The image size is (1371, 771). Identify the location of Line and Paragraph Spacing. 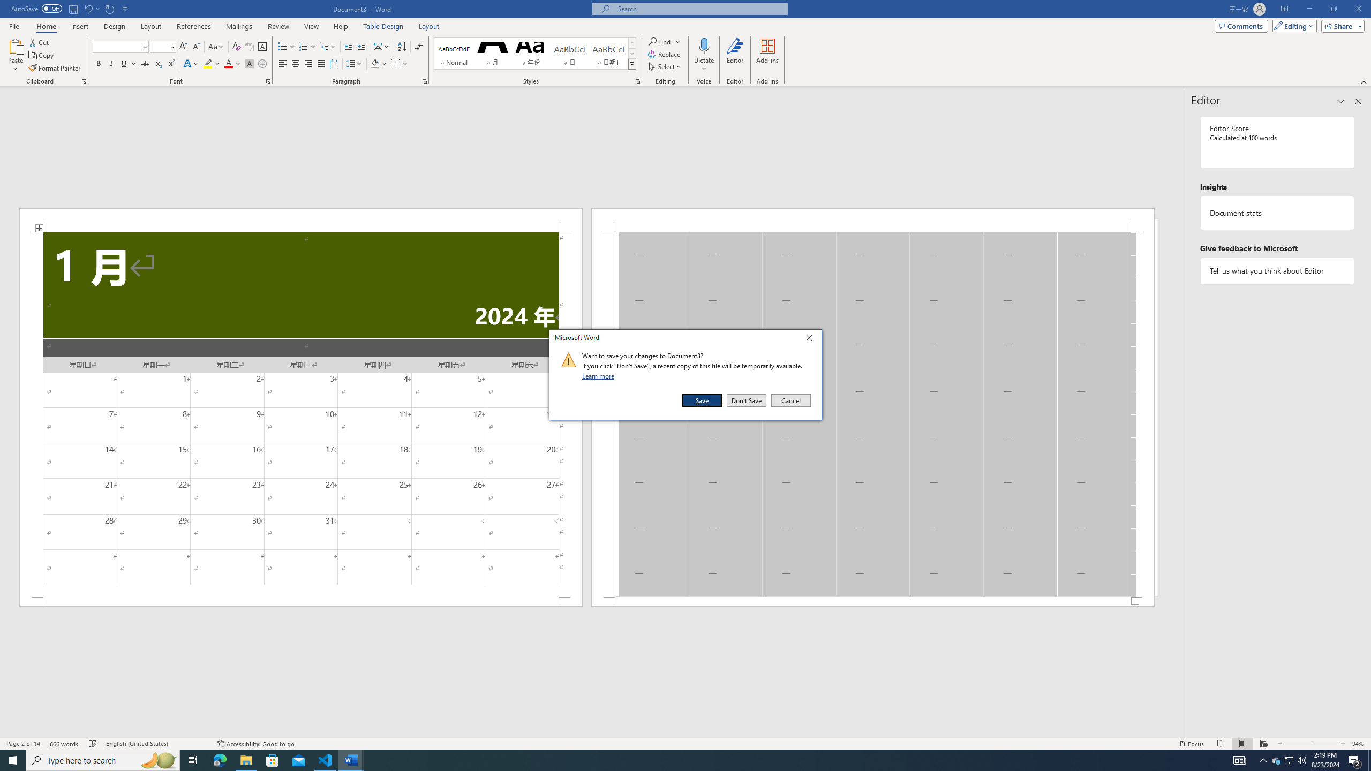
(355, 64).